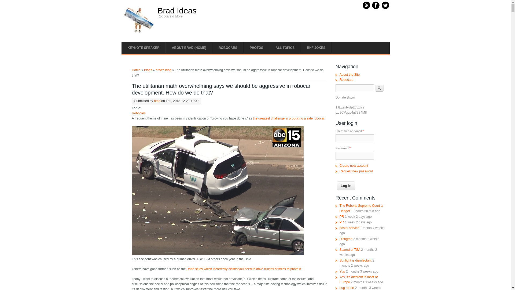  I want to click on Home, so click(177, 11).